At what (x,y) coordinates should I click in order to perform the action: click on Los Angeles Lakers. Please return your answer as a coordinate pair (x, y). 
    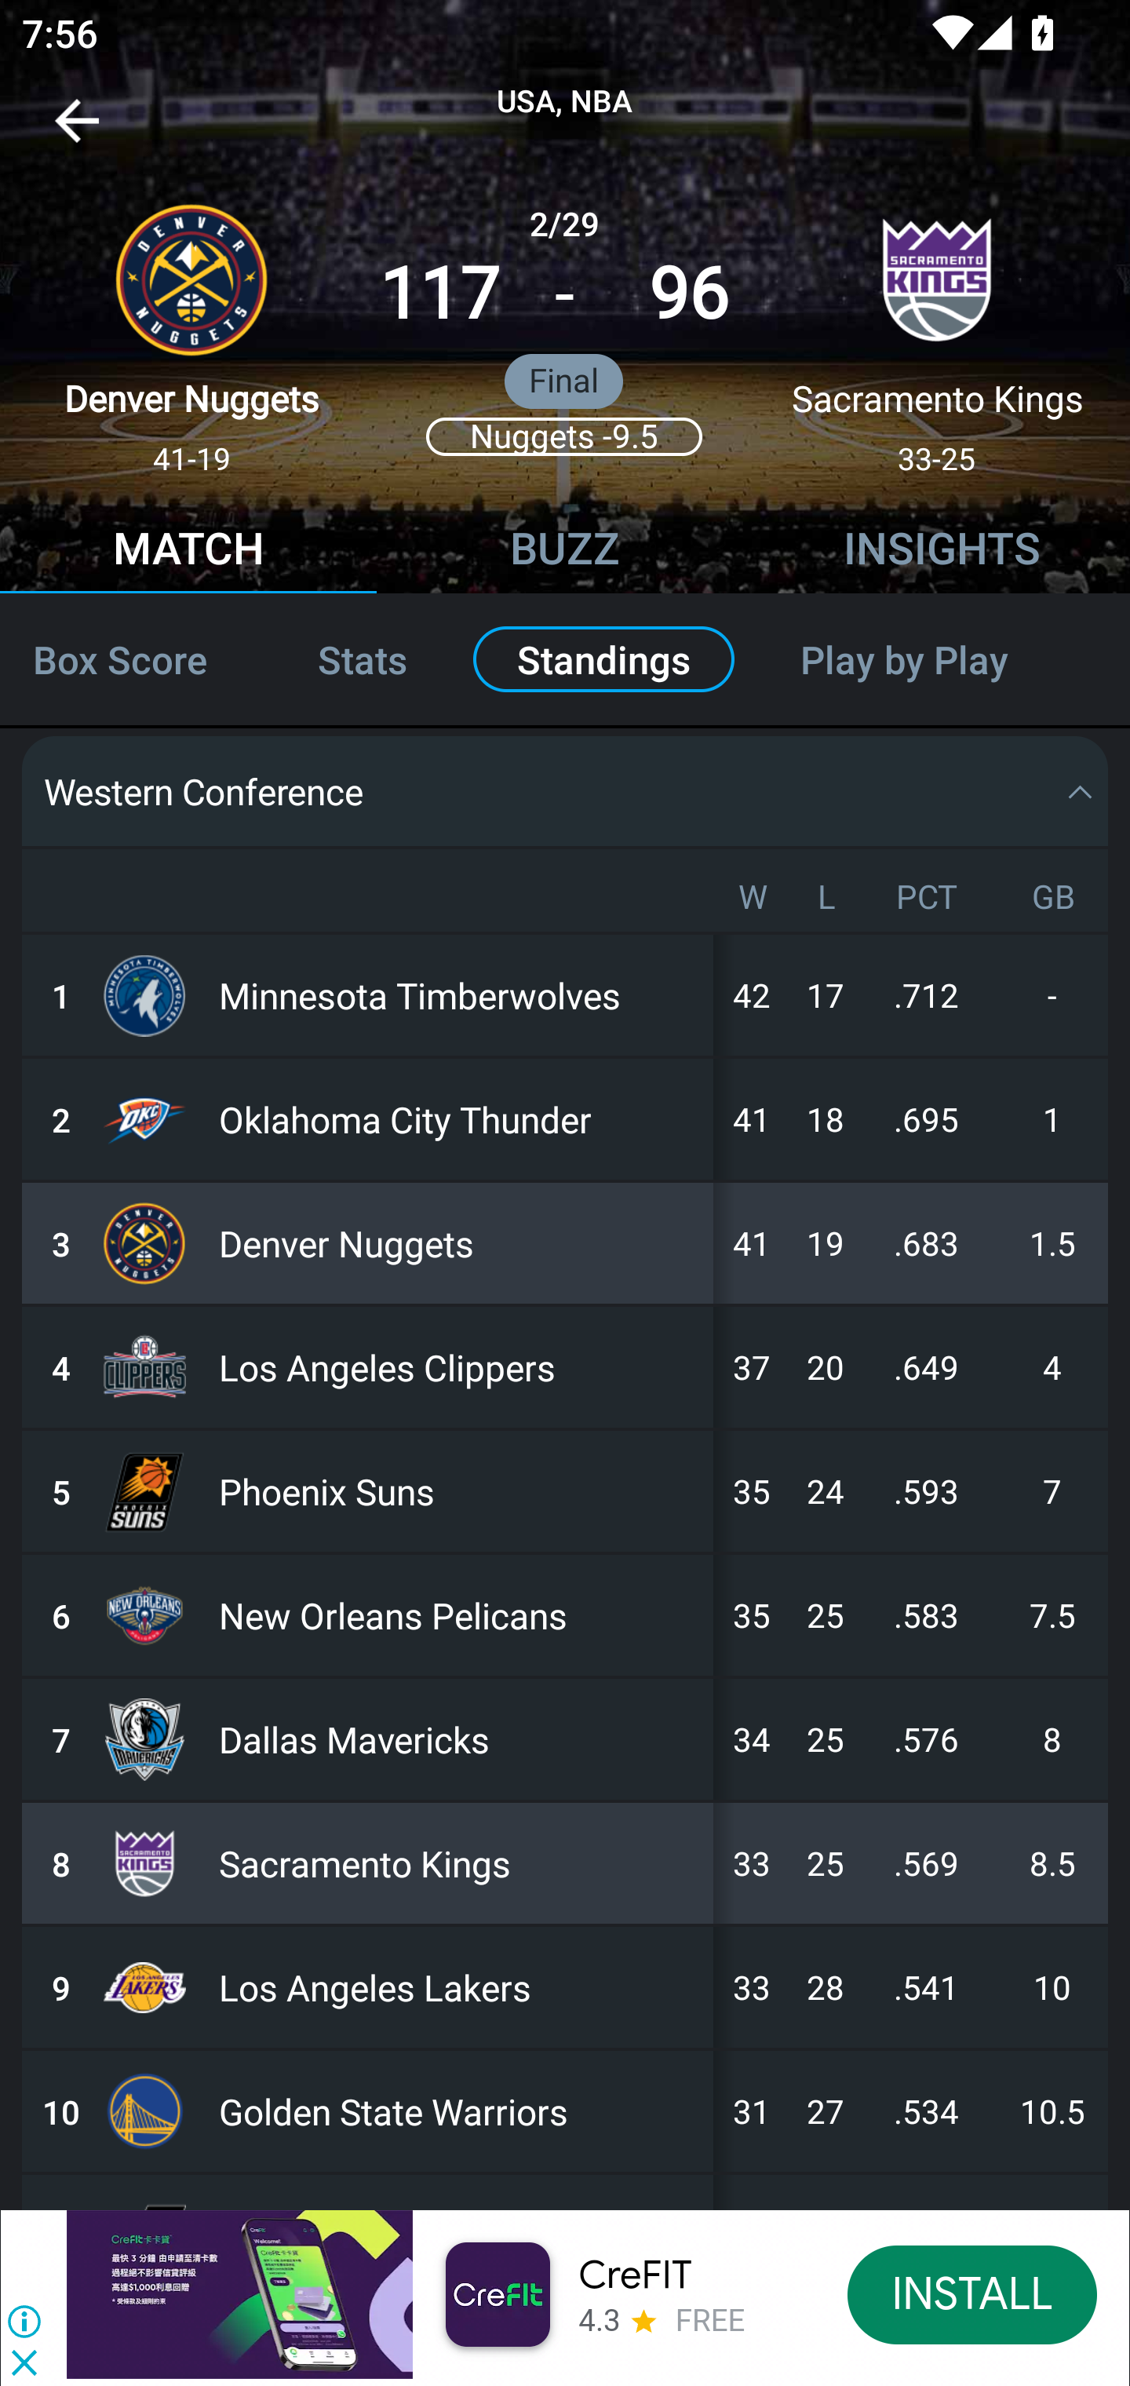
    Looking at the image, I should click on (460, 1987).